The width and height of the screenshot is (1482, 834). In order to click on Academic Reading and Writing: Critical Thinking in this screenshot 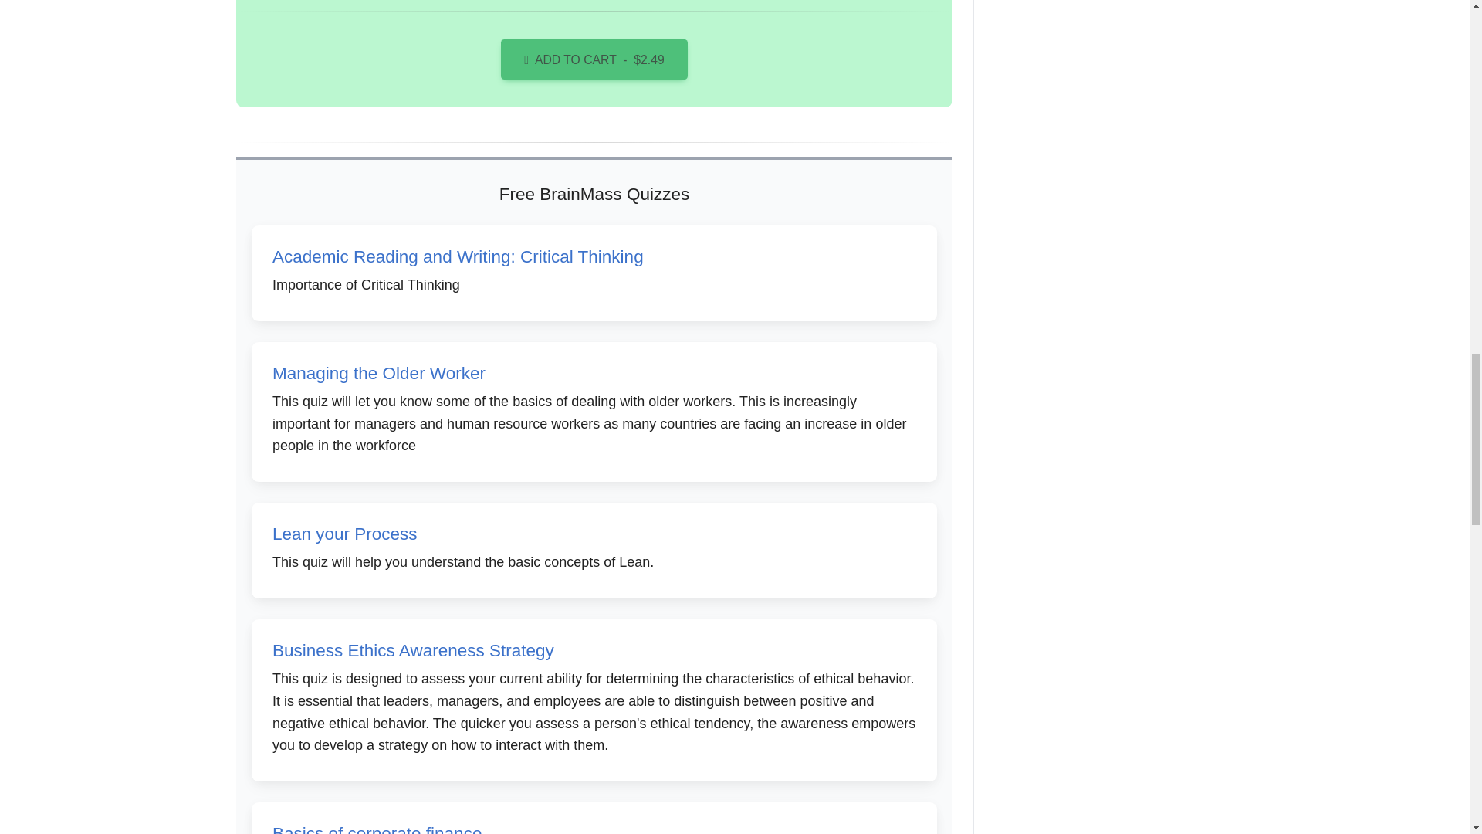, I will do `click(458, 256)`.